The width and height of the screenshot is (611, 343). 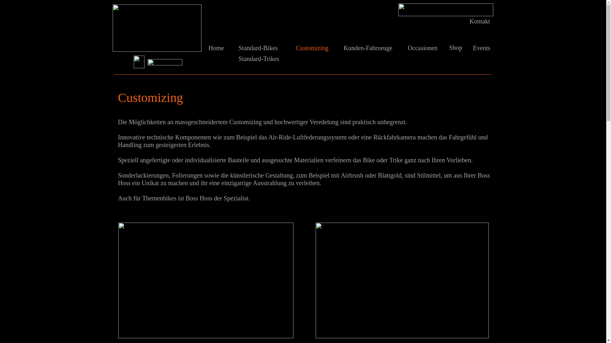 I want to click on Customizing, so click(x=313, y=48).